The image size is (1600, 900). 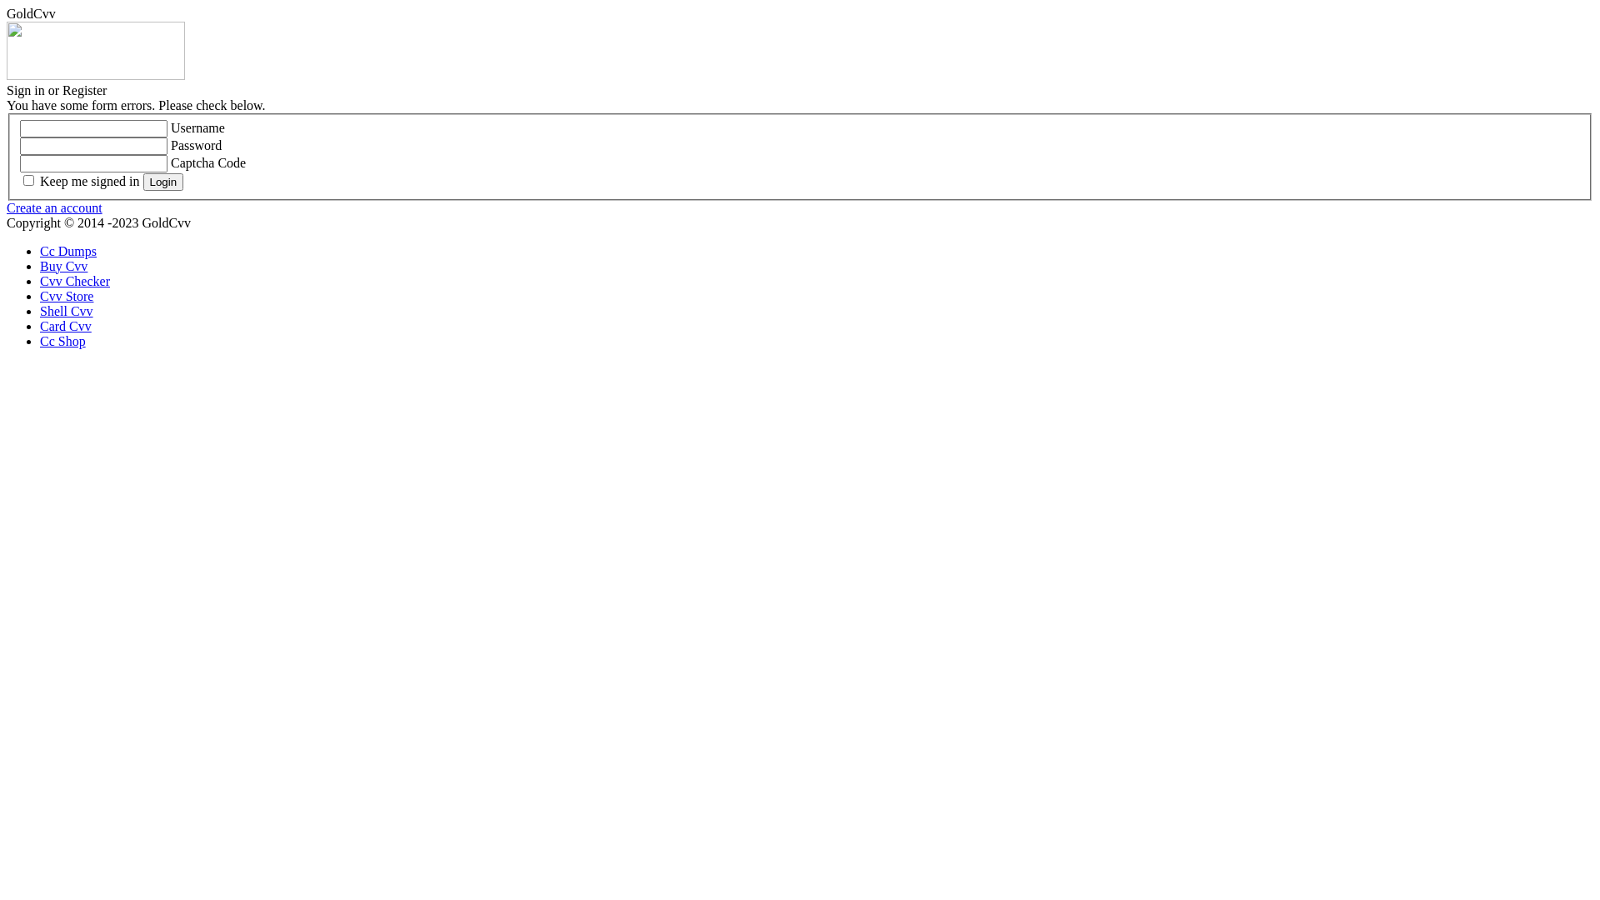 What do you see at coordinates (63, 267) in the screenshot?
I see `Buy Cvv` at bounding box center [63, 267].